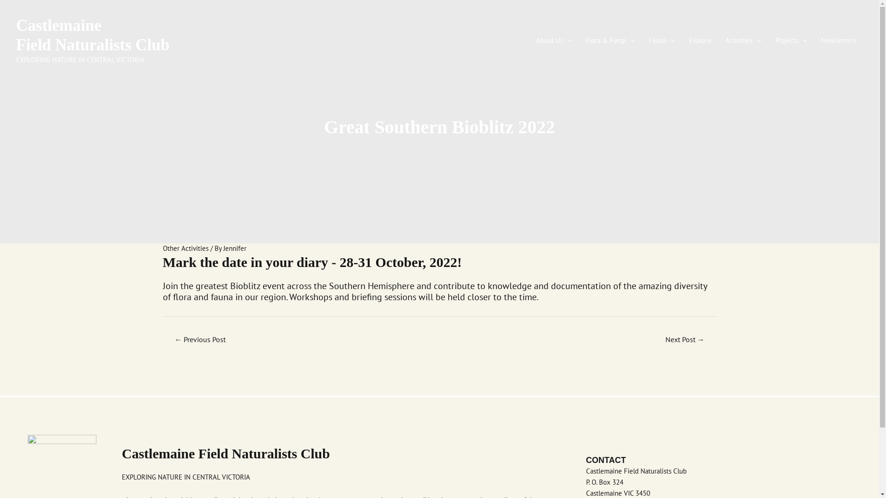  Describe the element at coordinates (662, 41) in the screenshot. I see `Fauna` at that location.